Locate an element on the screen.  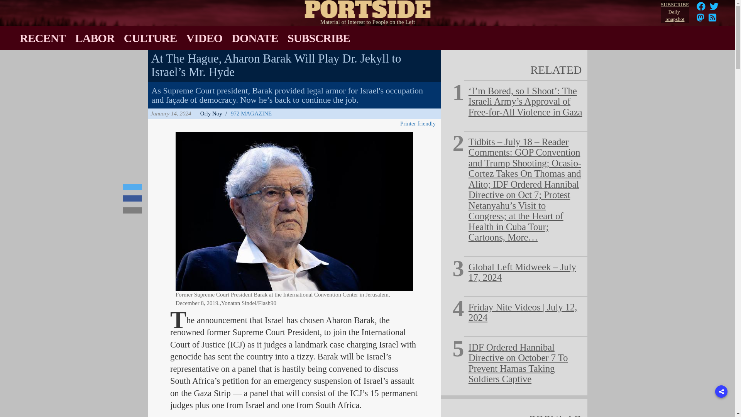
Follow Portside on Facebook is located at coordinates (701, 8).